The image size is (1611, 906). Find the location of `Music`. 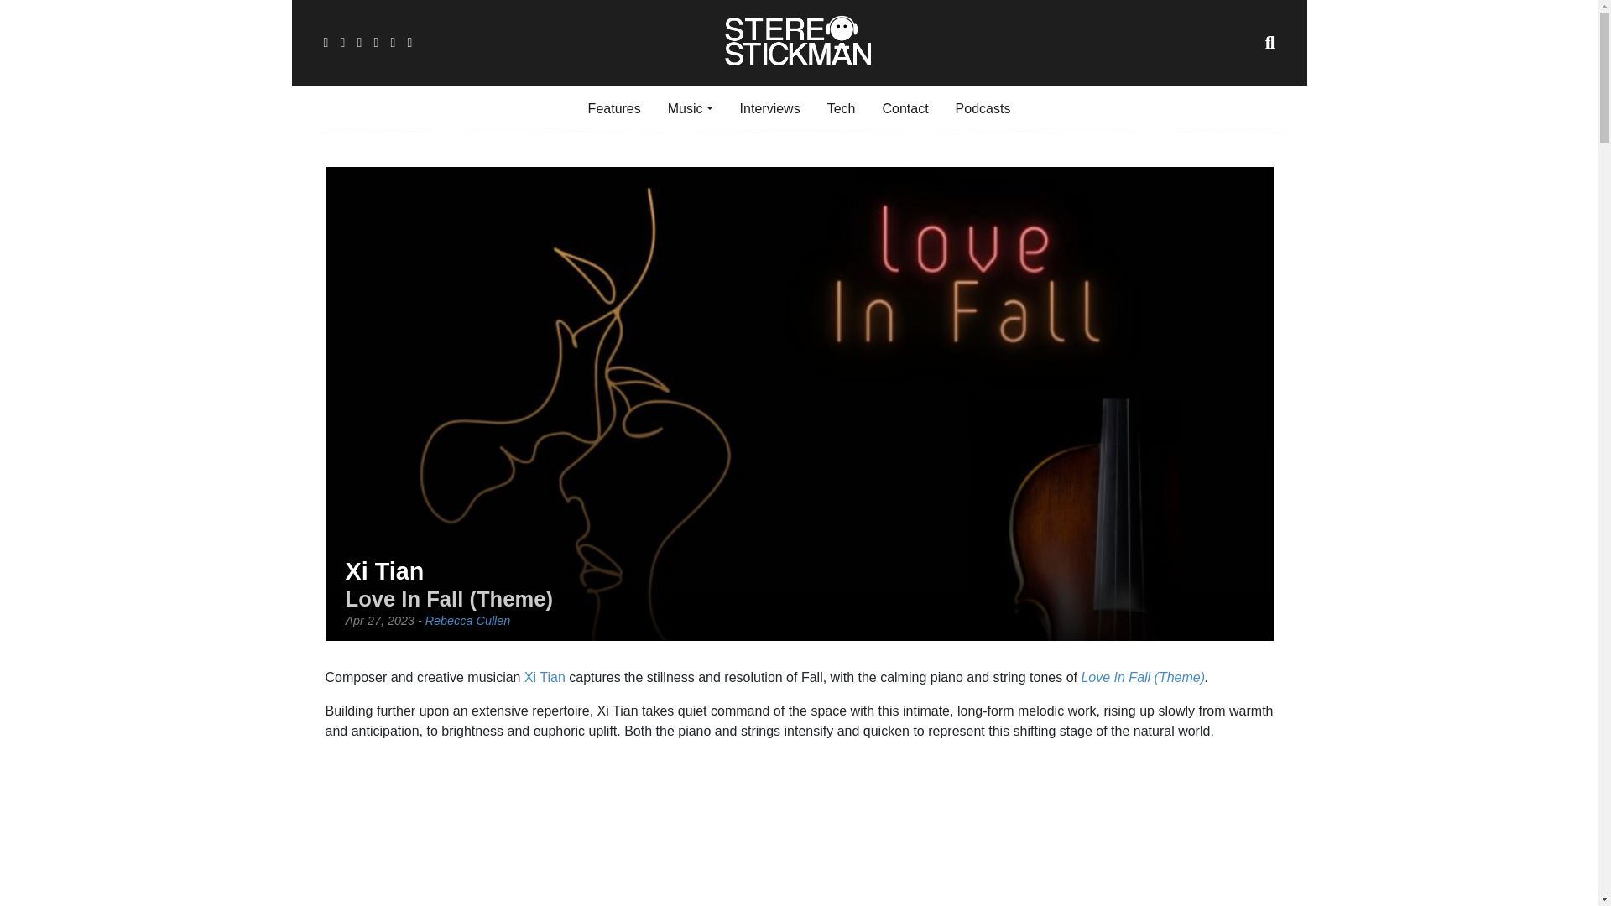

Music is located at coordinates (690, 109).